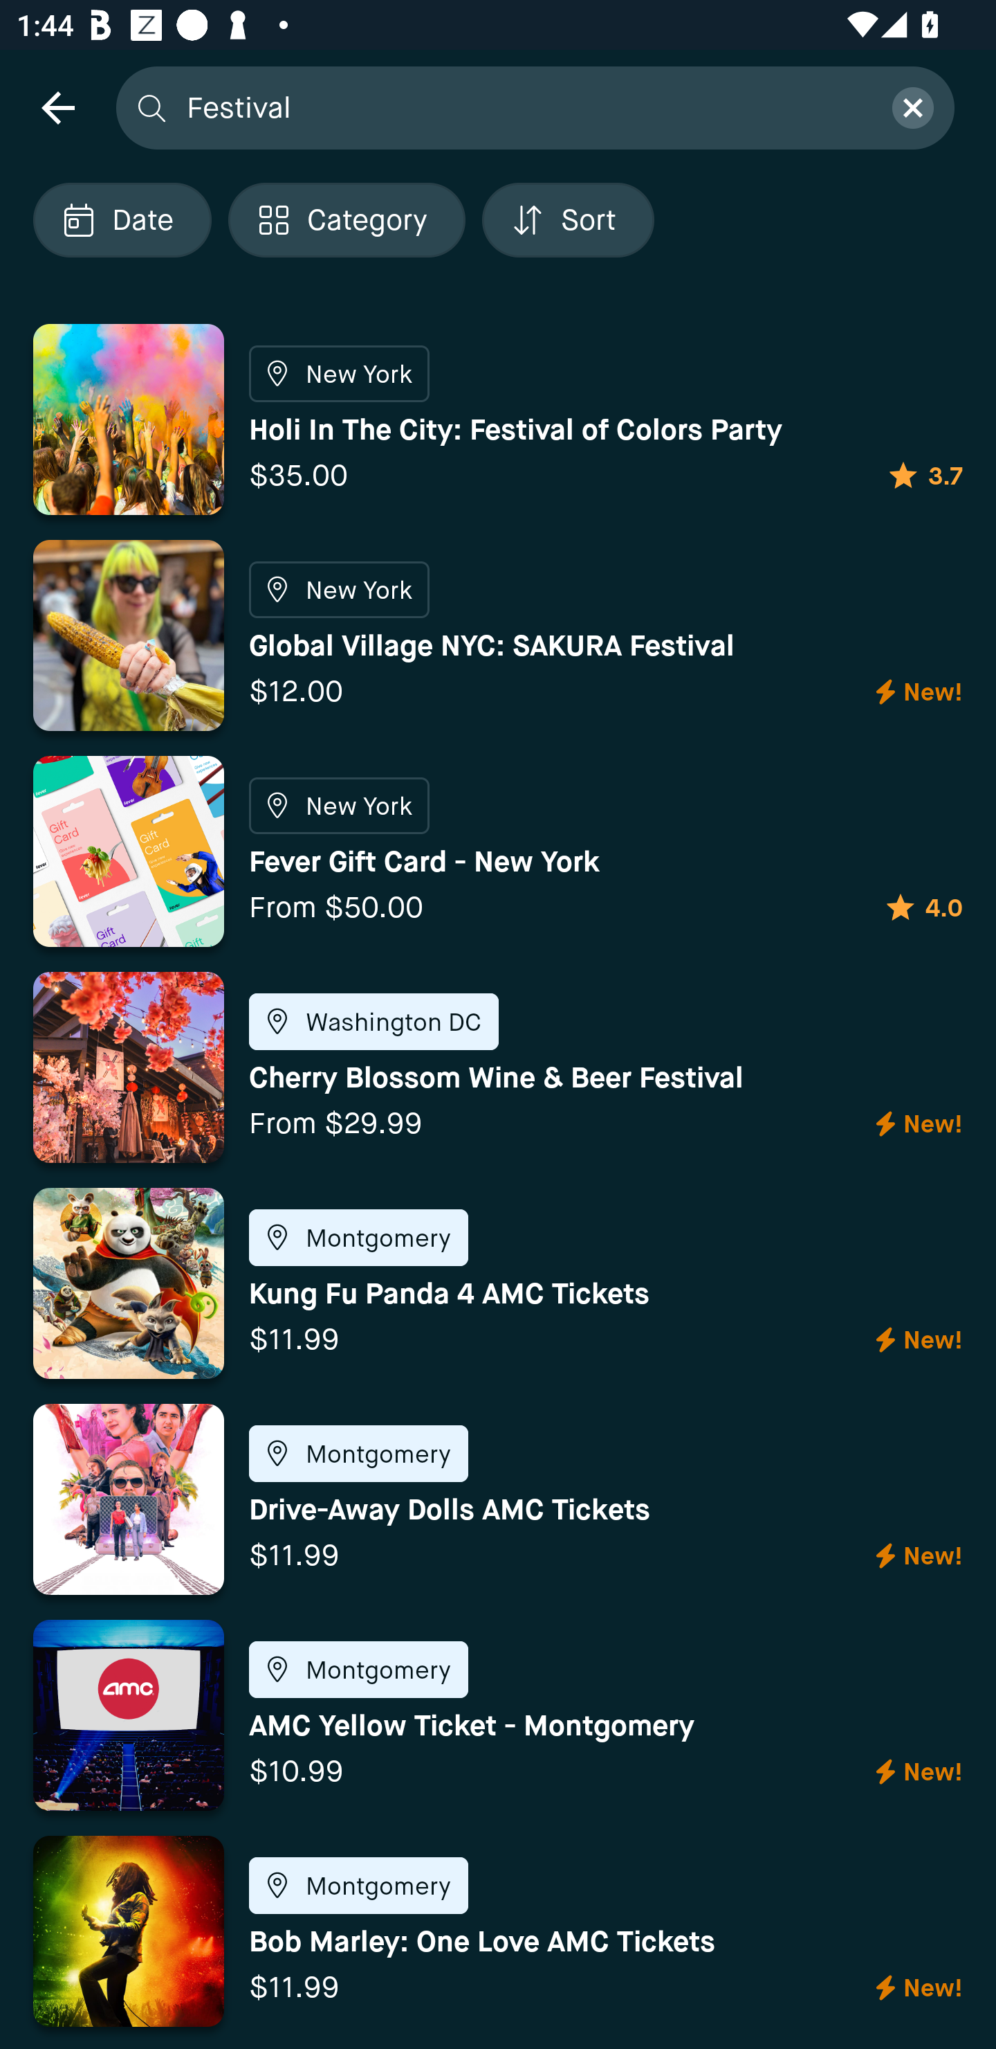  Describe the element at coordinates (568, 220) in the screenshot. I see `Localized description Sort` at that location.